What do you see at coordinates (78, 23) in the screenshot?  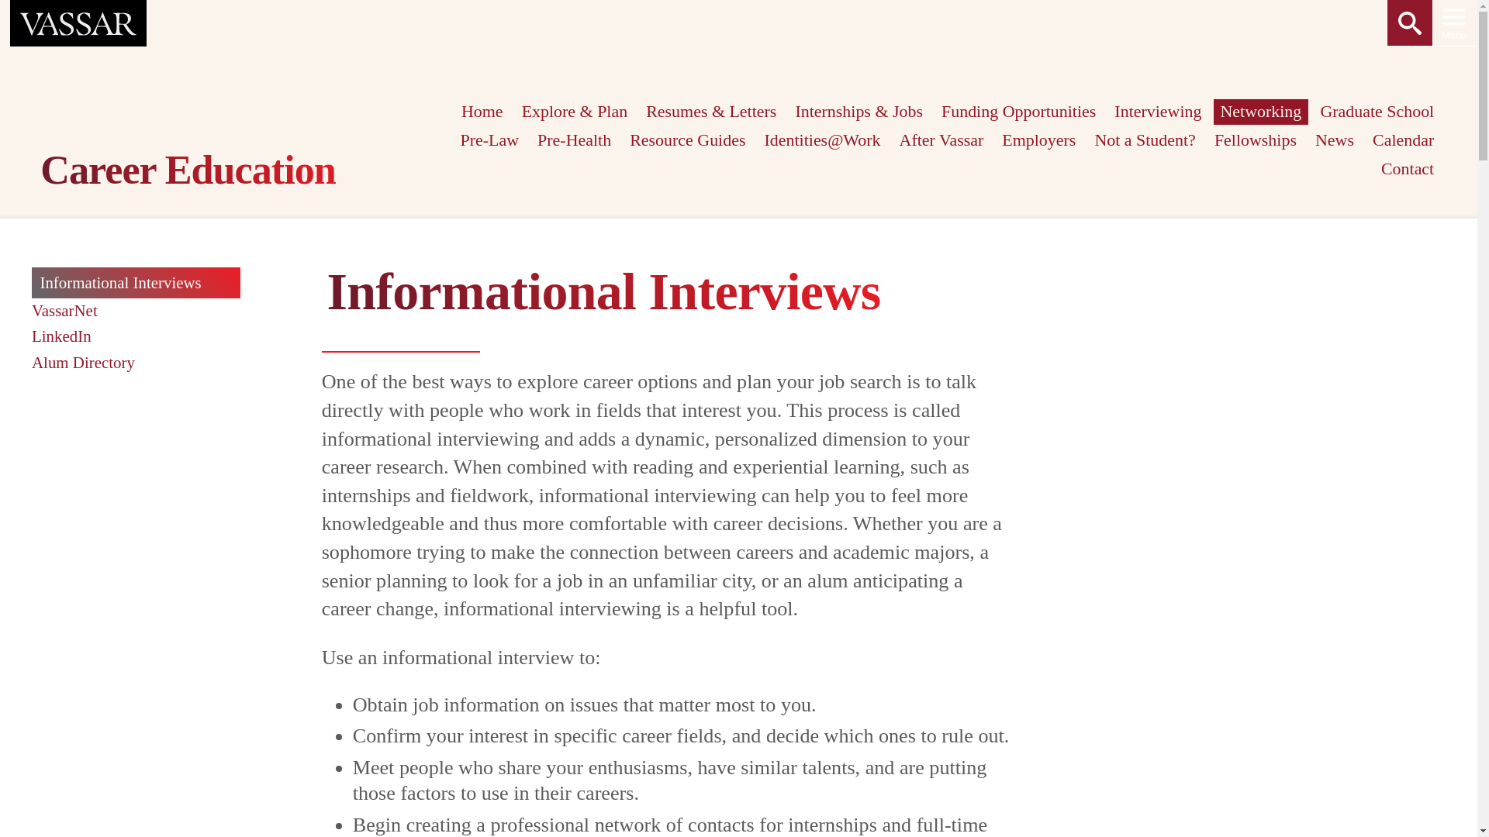 I see `Vassar` at bounding box center [78, 23].